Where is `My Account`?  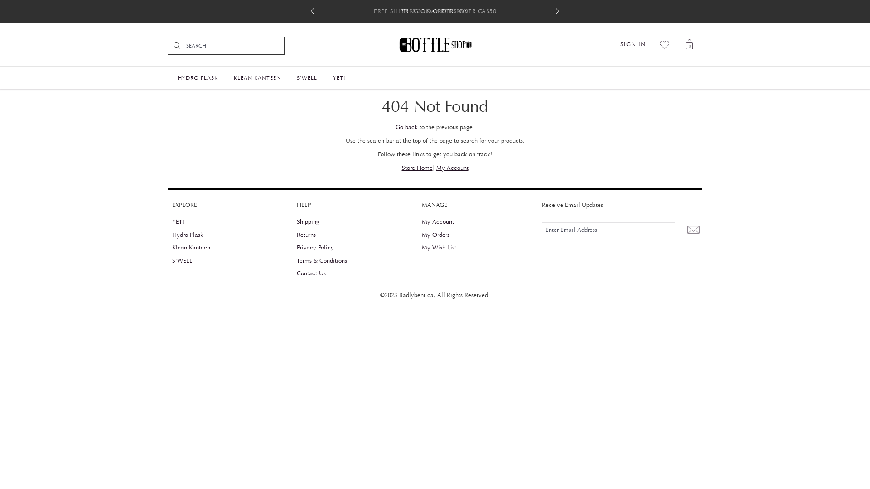 My Account is located at coordinates (452, 168).